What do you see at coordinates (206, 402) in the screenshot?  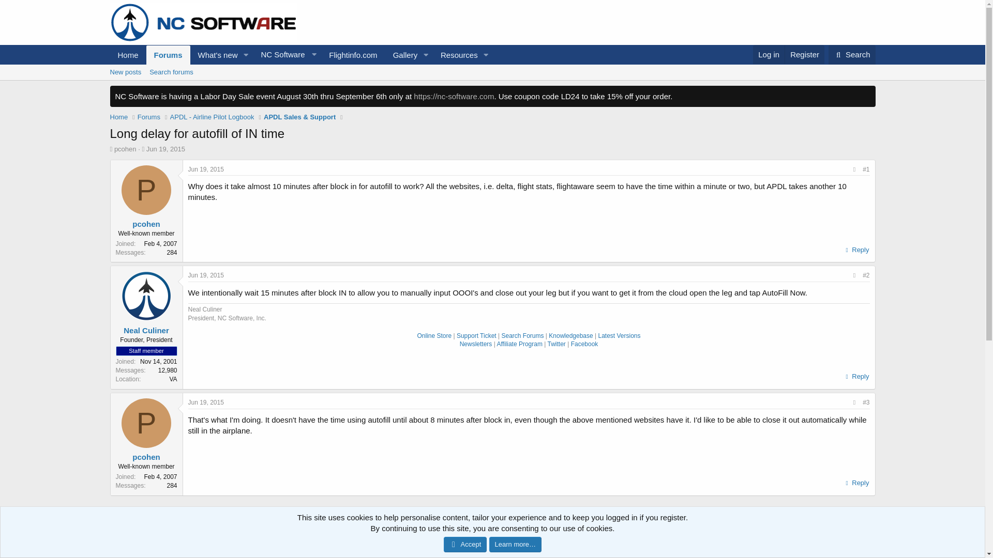 I see `Jun 19, 2015 at 9:21 AM` at bounding box center [206, 402].